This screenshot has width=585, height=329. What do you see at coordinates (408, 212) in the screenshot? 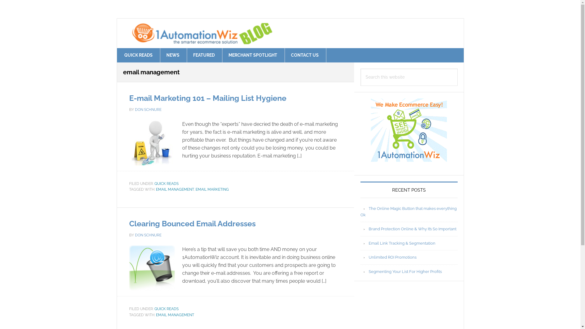
I see `The Online Magic Button that makes everything Ok` at bounding box center [408, 212].